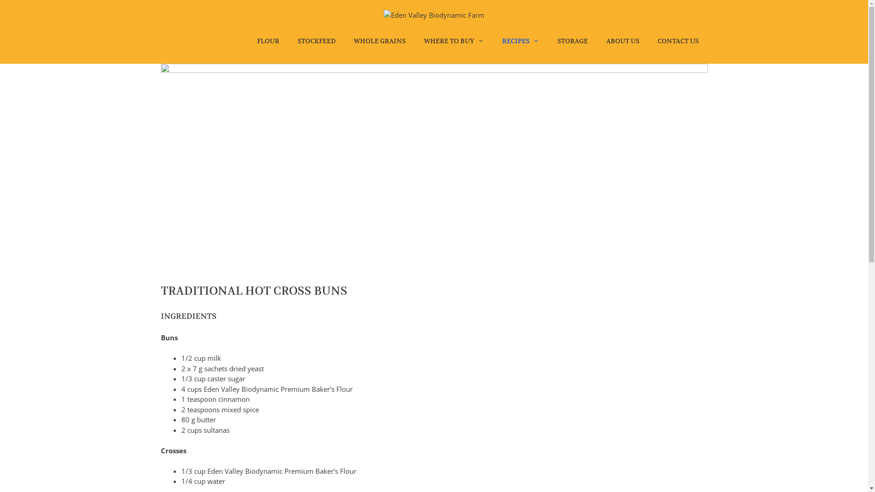  What do you see at coordinates (623, 41) in the screenshot?
I see `ABOUT US` at bounding box center [623, 41].